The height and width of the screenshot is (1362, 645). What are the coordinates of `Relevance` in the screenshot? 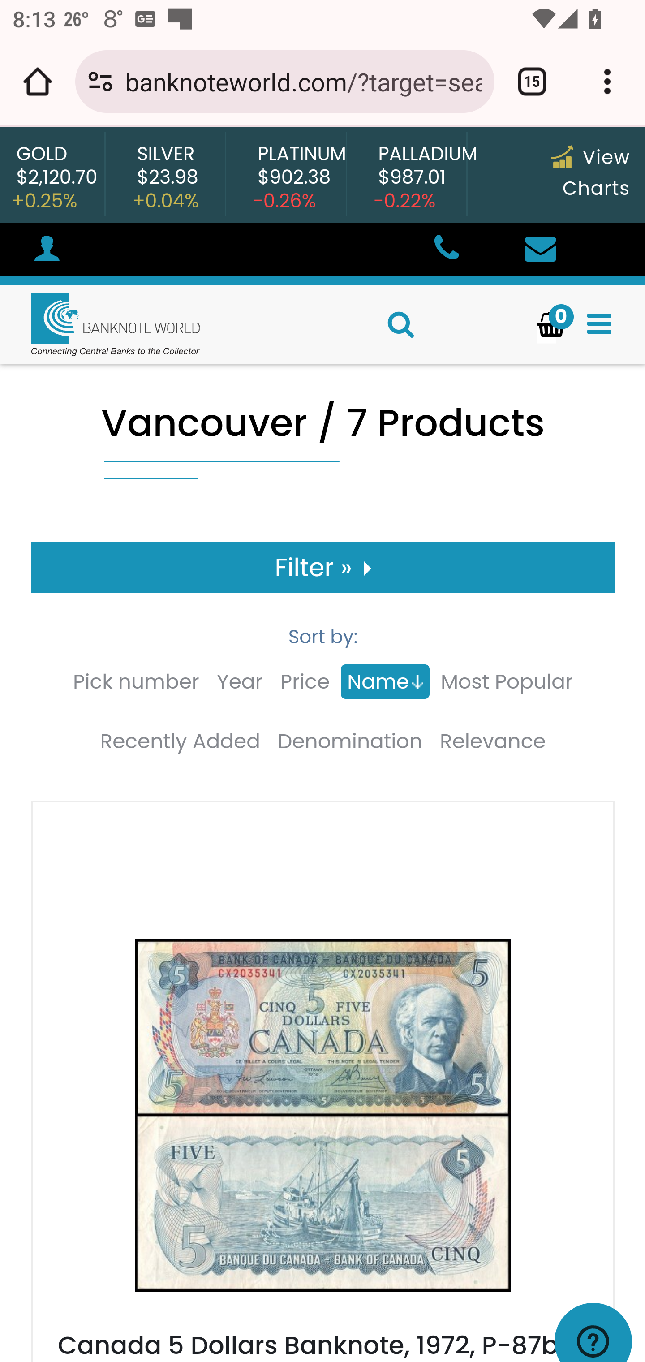 It's located at (493, 741).